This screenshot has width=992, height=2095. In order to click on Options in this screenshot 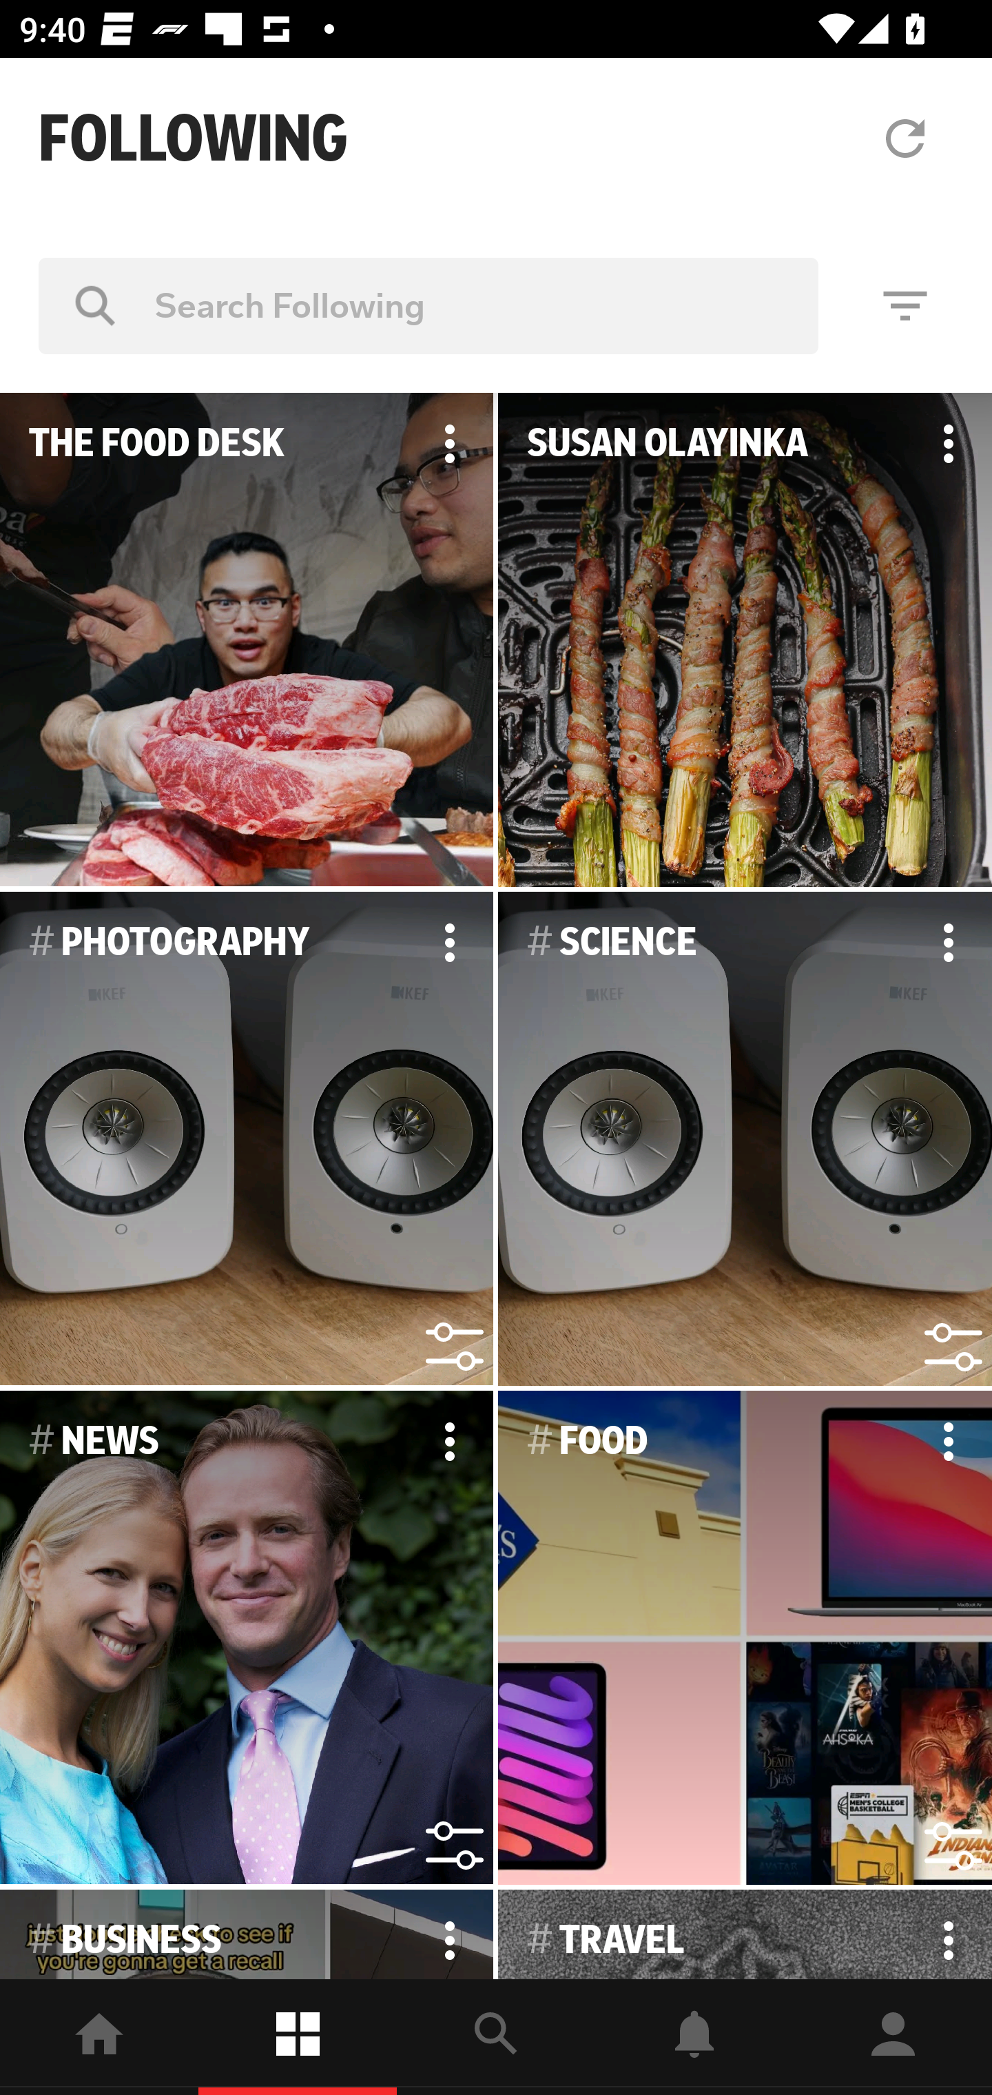, I will do `click(948, 943)`.